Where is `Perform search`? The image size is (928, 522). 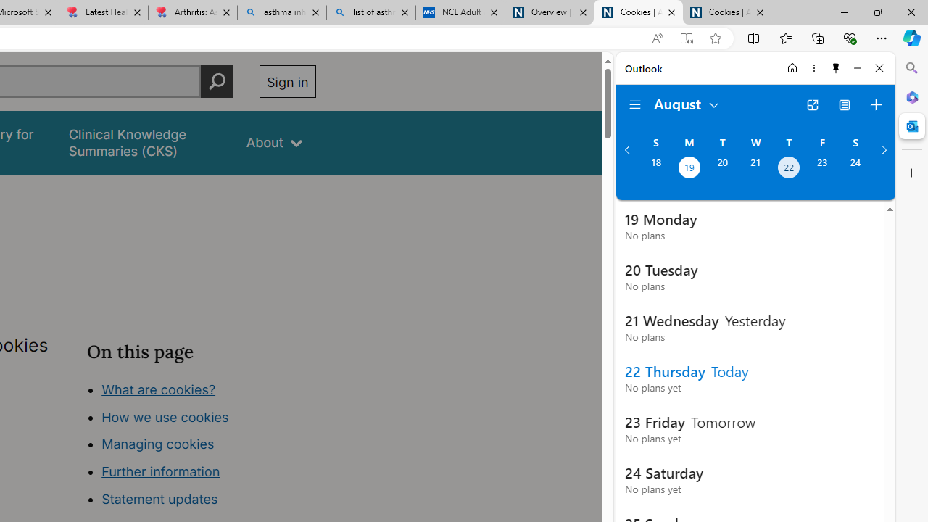 Perform search is located at coordinates (217, 81).